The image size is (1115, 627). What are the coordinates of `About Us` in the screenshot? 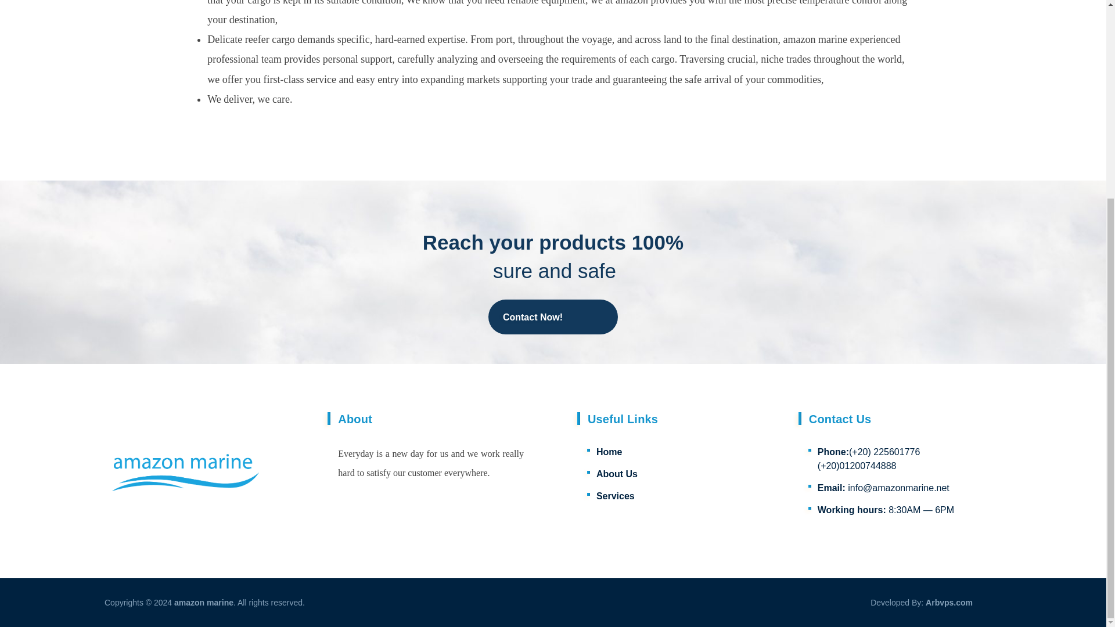 It's located at (618, 476).